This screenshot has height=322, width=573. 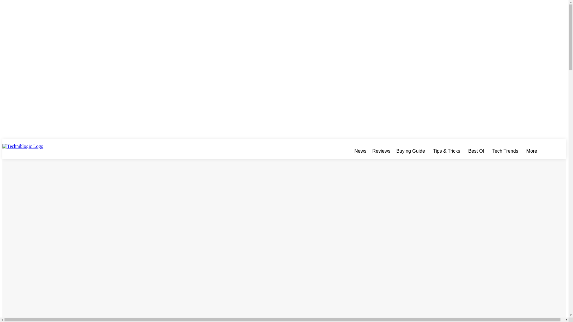 I want to click on Tech Trends Gadgets, so click(x=506, y=151).